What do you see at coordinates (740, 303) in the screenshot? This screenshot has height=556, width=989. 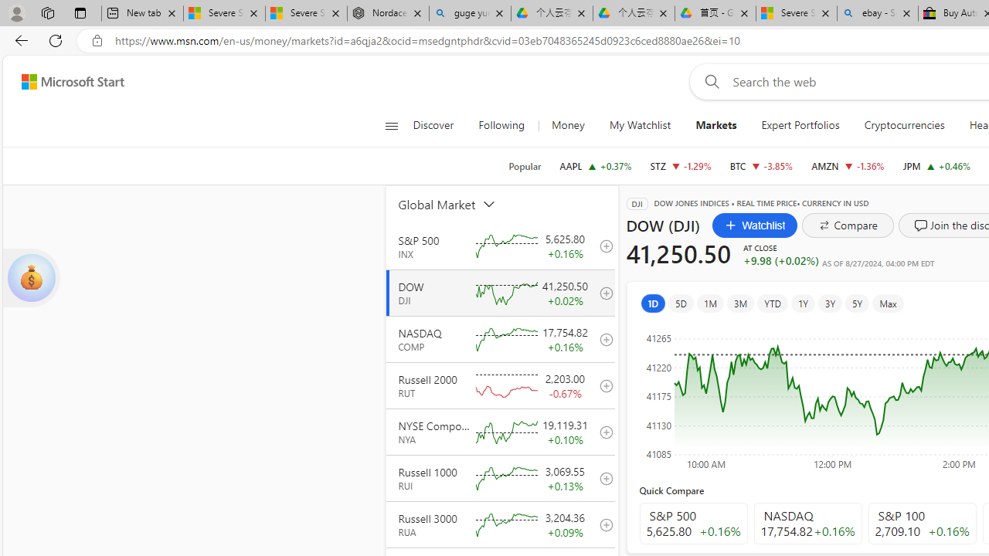 I see `3M` at bounding box center [740, 303].